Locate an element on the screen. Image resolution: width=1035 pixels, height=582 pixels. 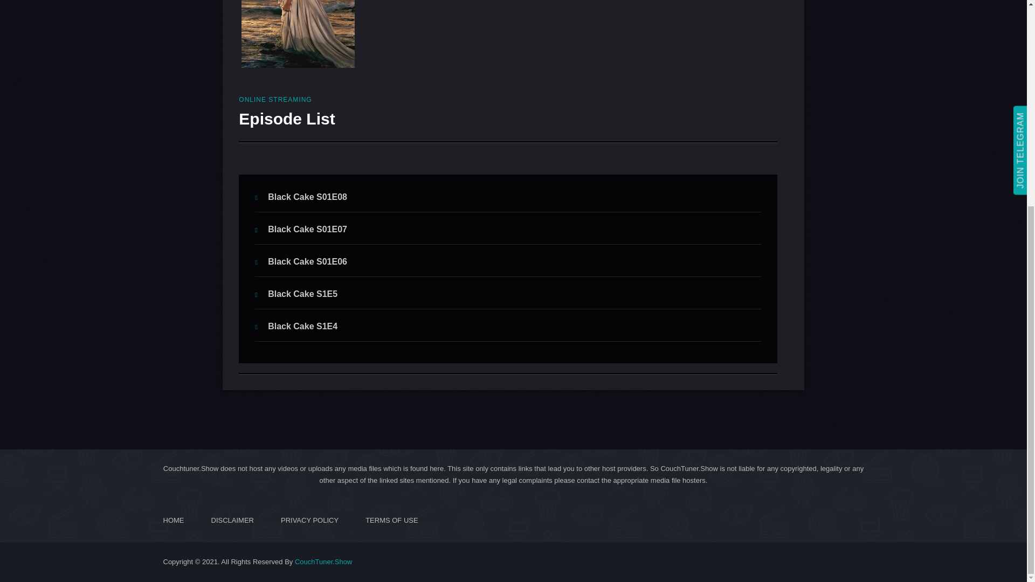
Black Cake S01E06 is located at coordinates (301, 261).